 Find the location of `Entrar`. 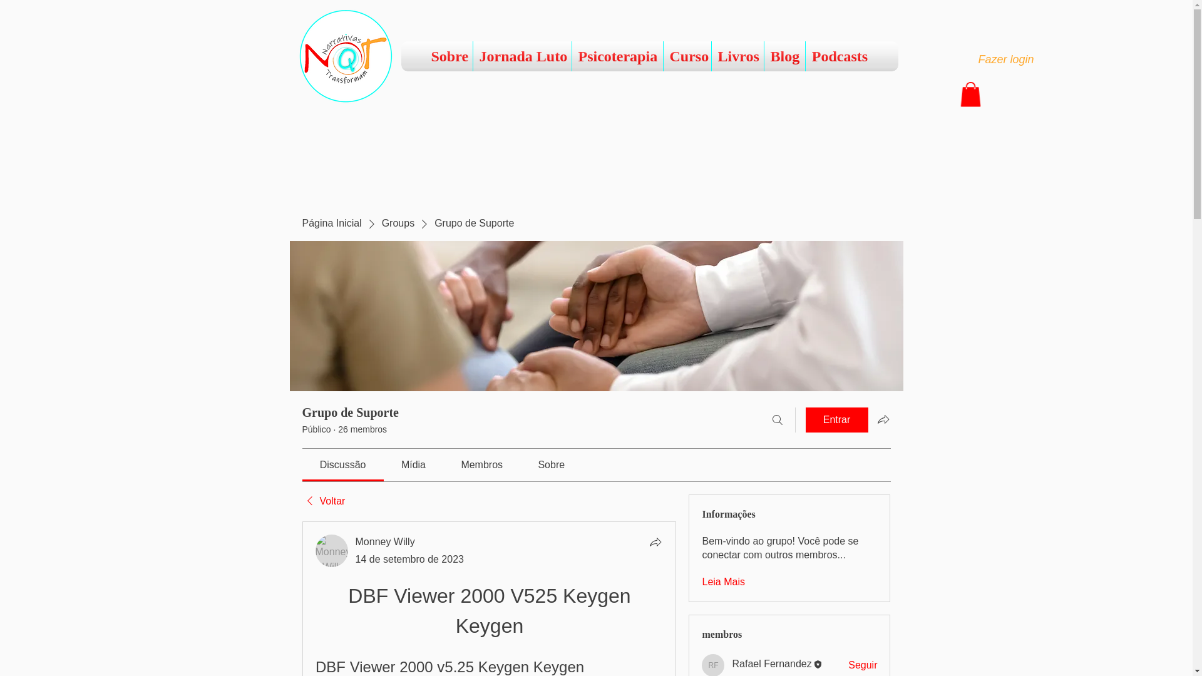

Entrar is located at coordinates (836, 420).